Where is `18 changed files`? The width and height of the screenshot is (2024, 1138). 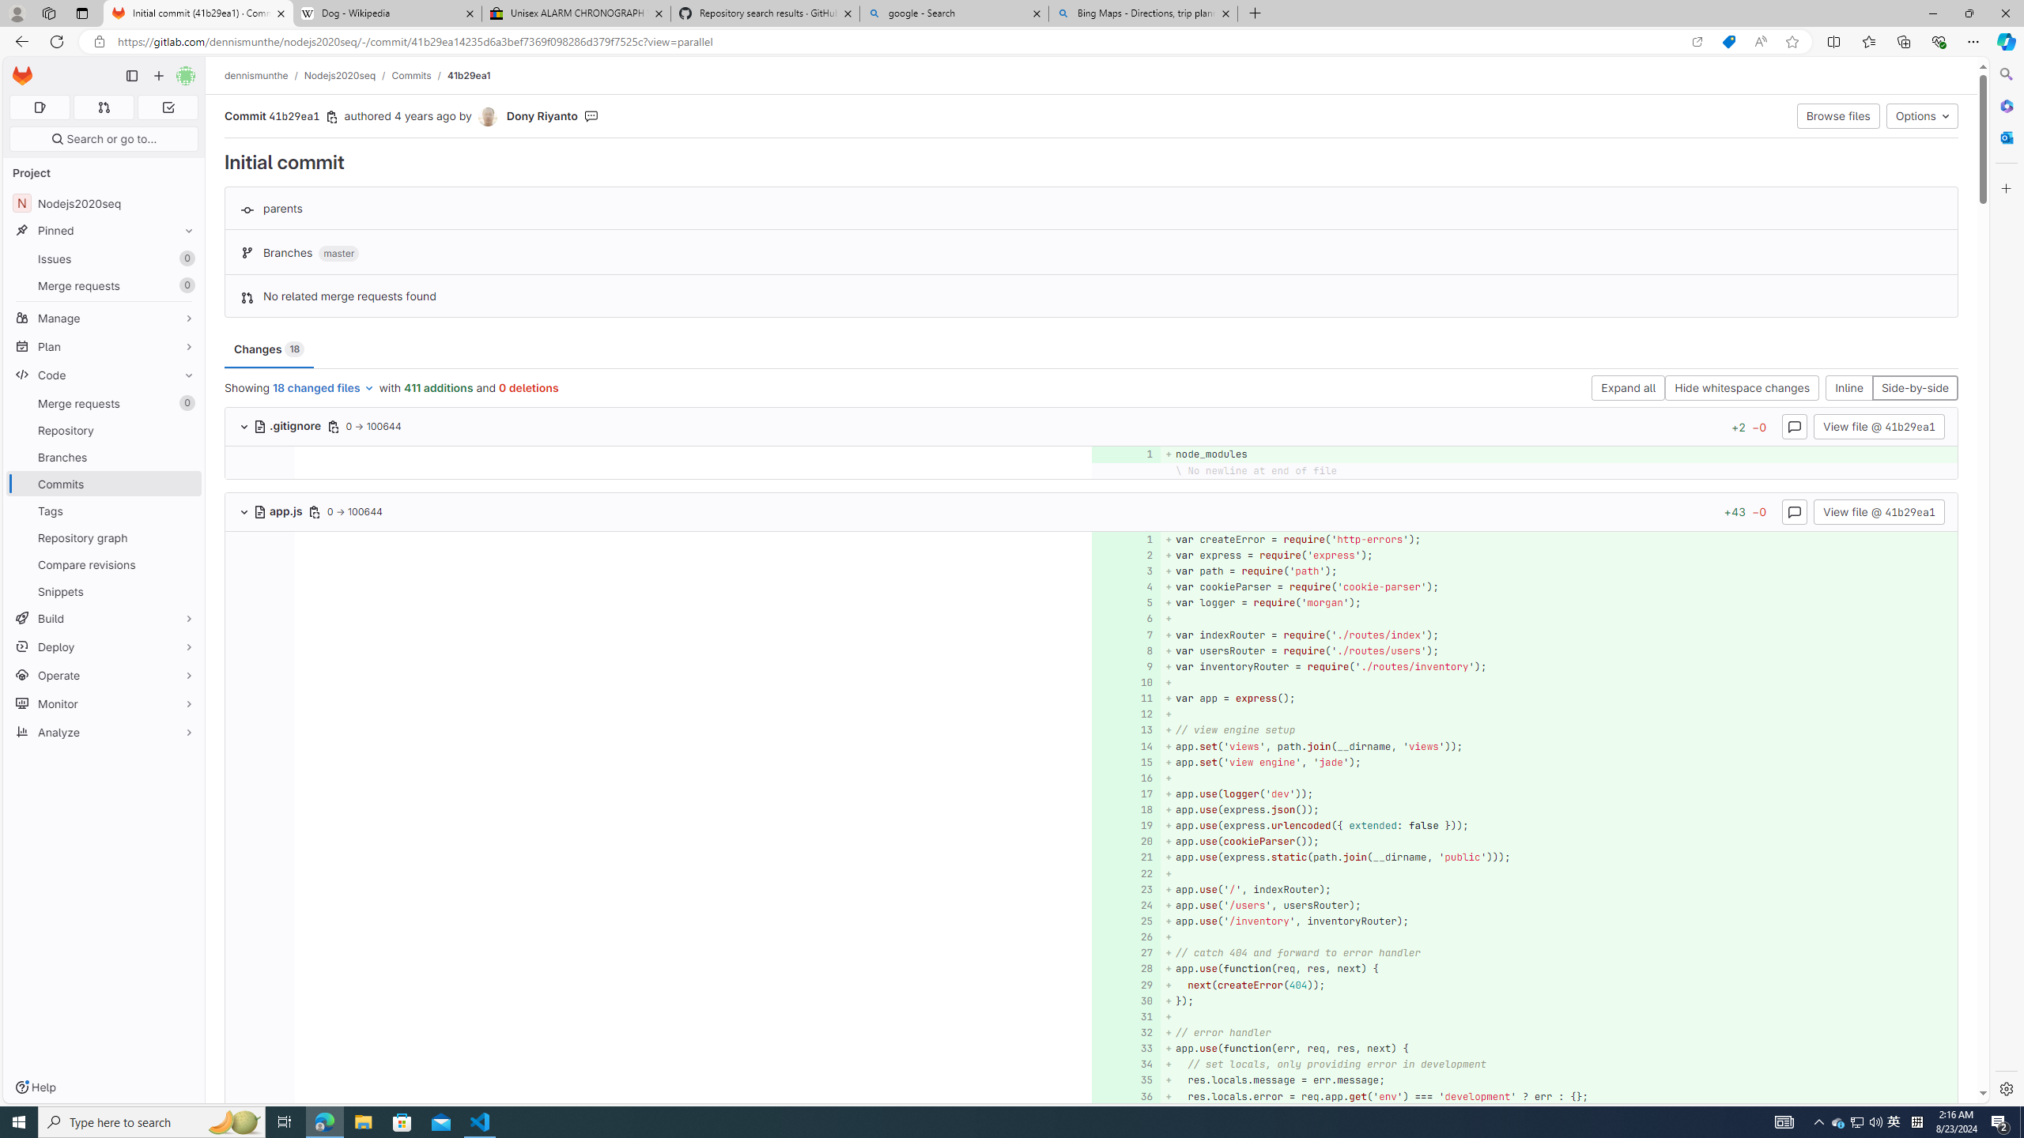 18 changed files is located at coordinates (324, 389).